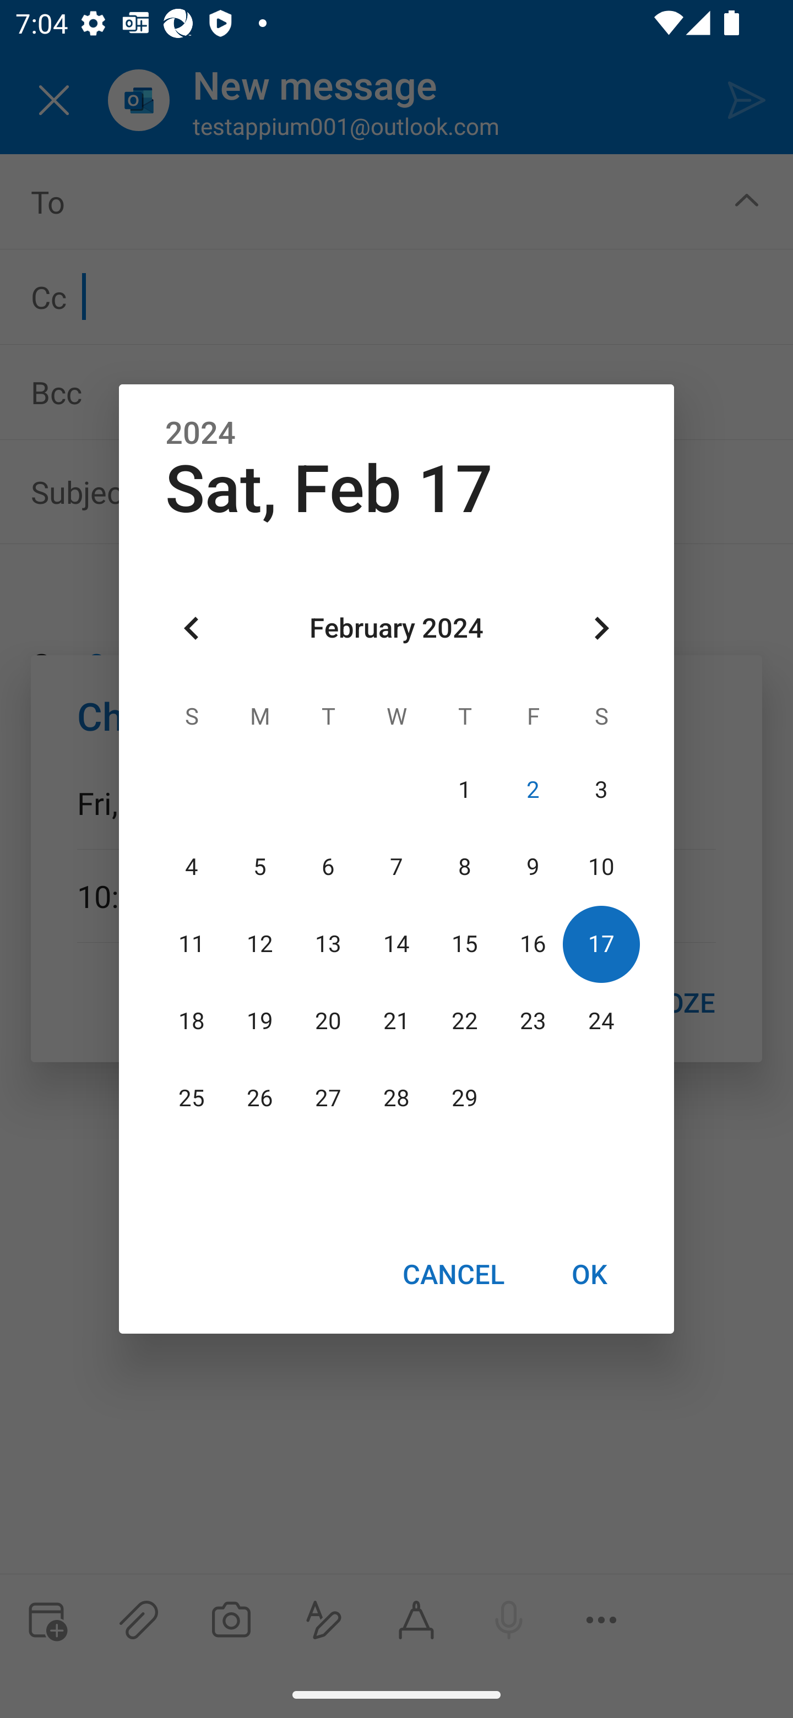 Image resolution: width=793 pixels, height=1718 pixels. Describe the element at coordinates (260, 944) in the screenshot. I see `12 12 February 2024` at that location.